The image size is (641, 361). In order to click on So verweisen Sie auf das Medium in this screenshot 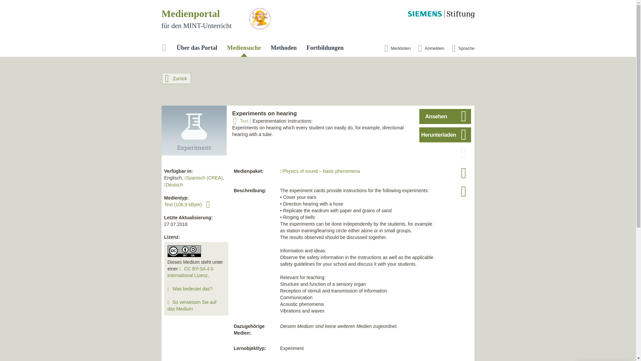, I will do `click(192, 306)`.